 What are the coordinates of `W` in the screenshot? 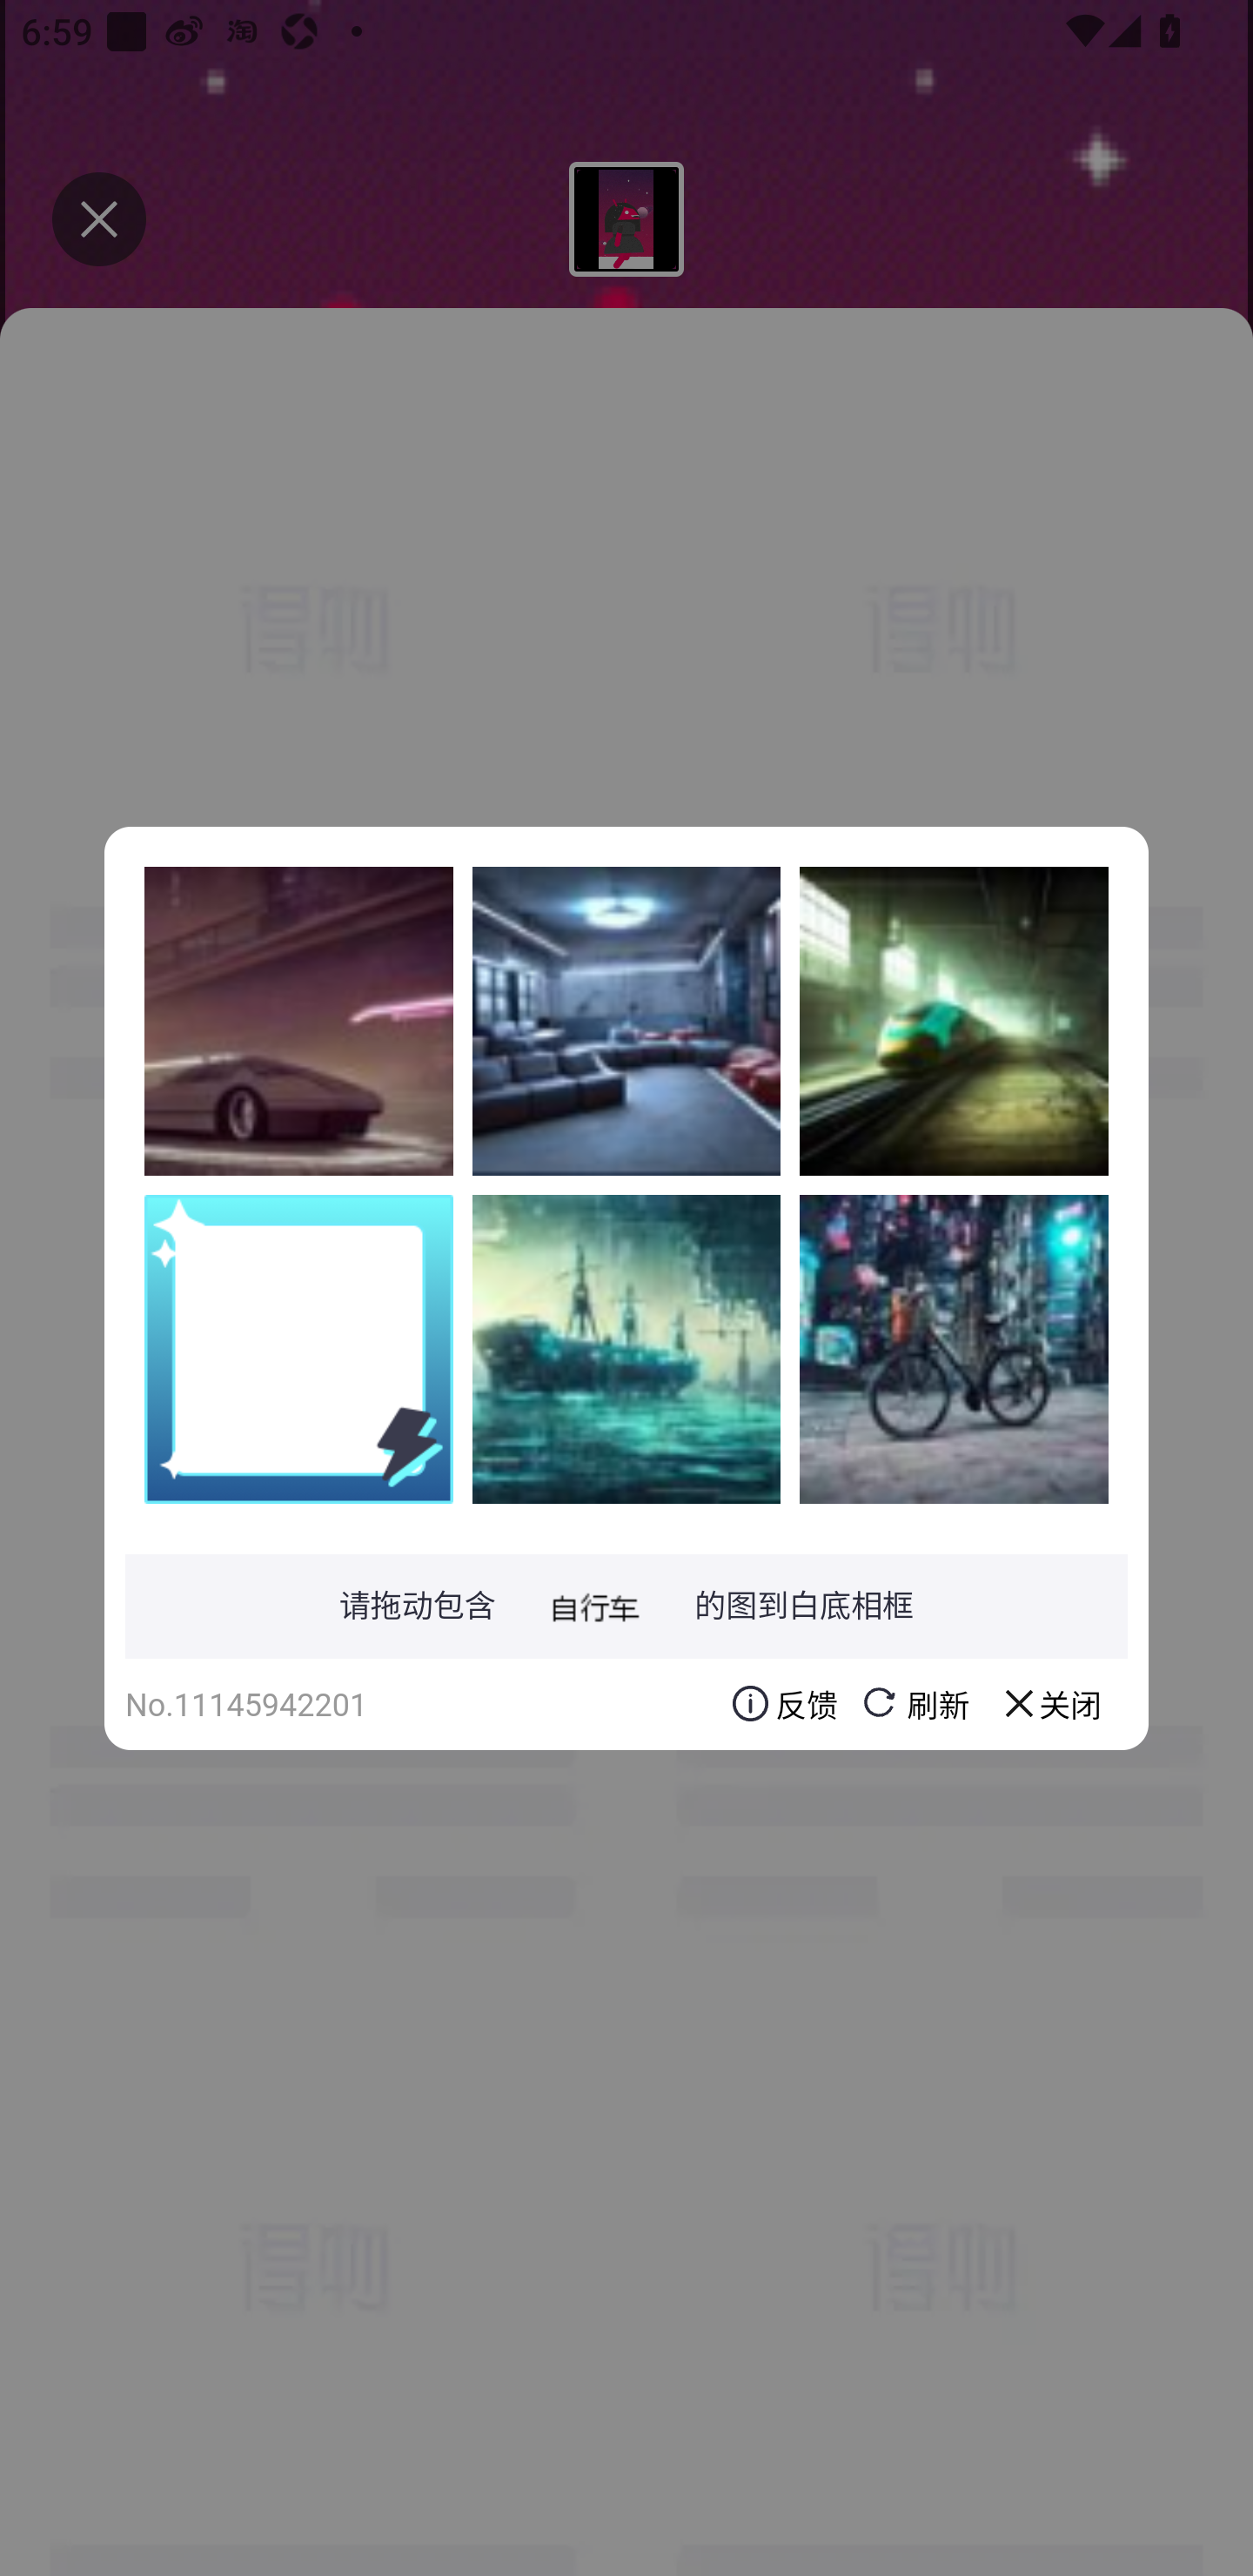 It's located at (626, 1348).